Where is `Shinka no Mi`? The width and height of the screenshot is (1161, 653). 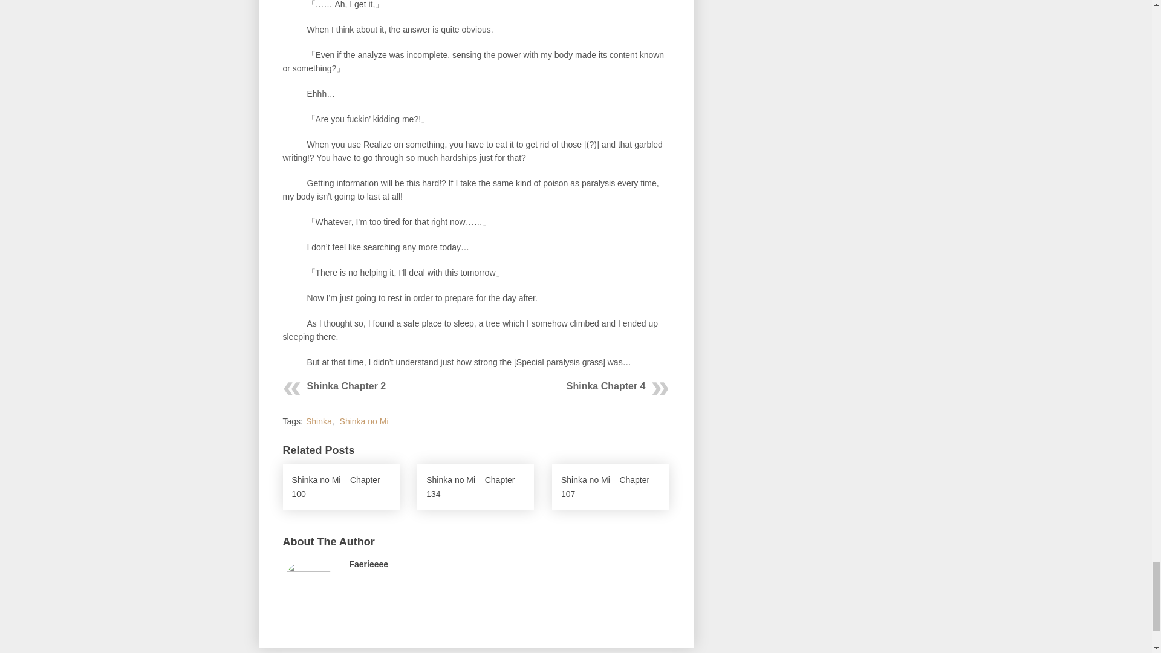 Shinka no Mi is located at coordinates (364, 421).